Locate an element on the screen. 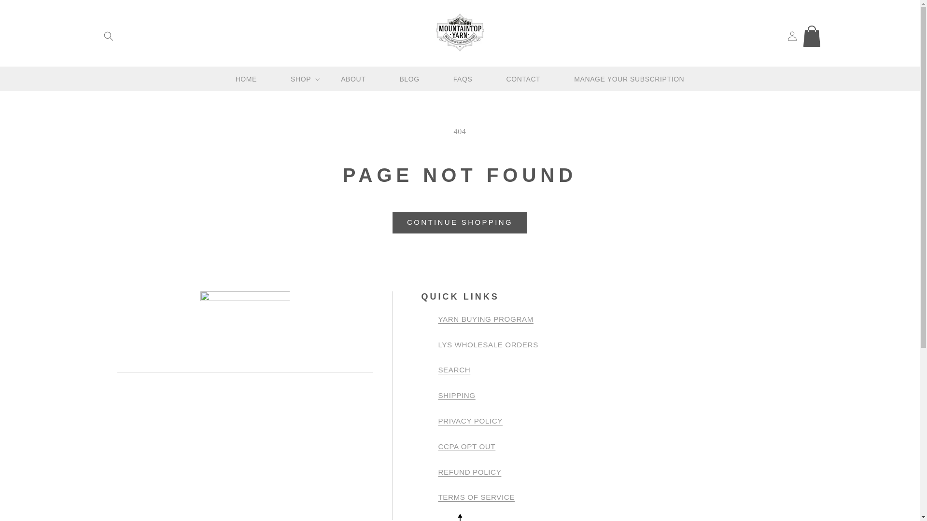 The height and width of the screenshot is (521, 927). 0 is located at coordinates (813, 36).